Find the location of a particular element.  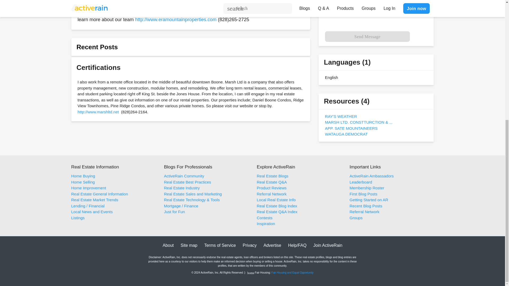

ActiveRain Community is located at coordinates (184, 176).